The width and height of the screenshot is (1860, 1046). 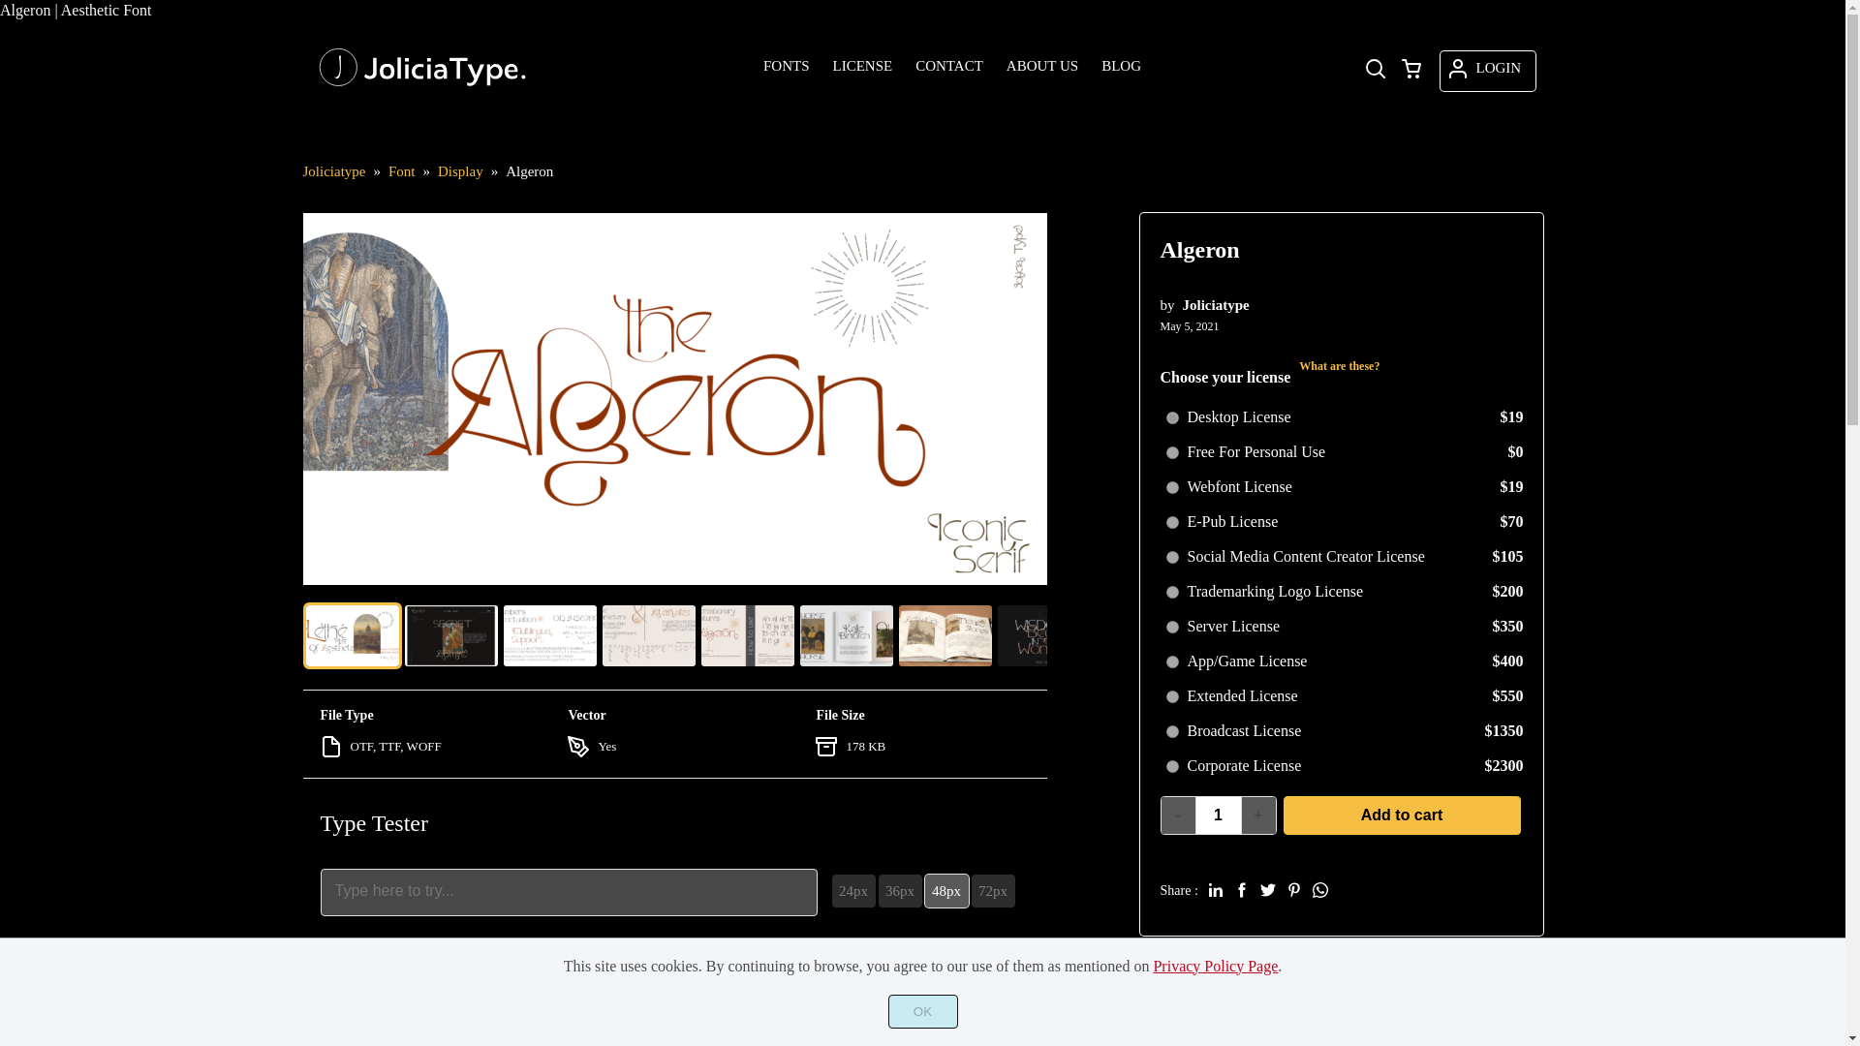 What do you see at coordinates (401, 170) in the screenshot?
I see `Font` at bounding box center [401, 170].